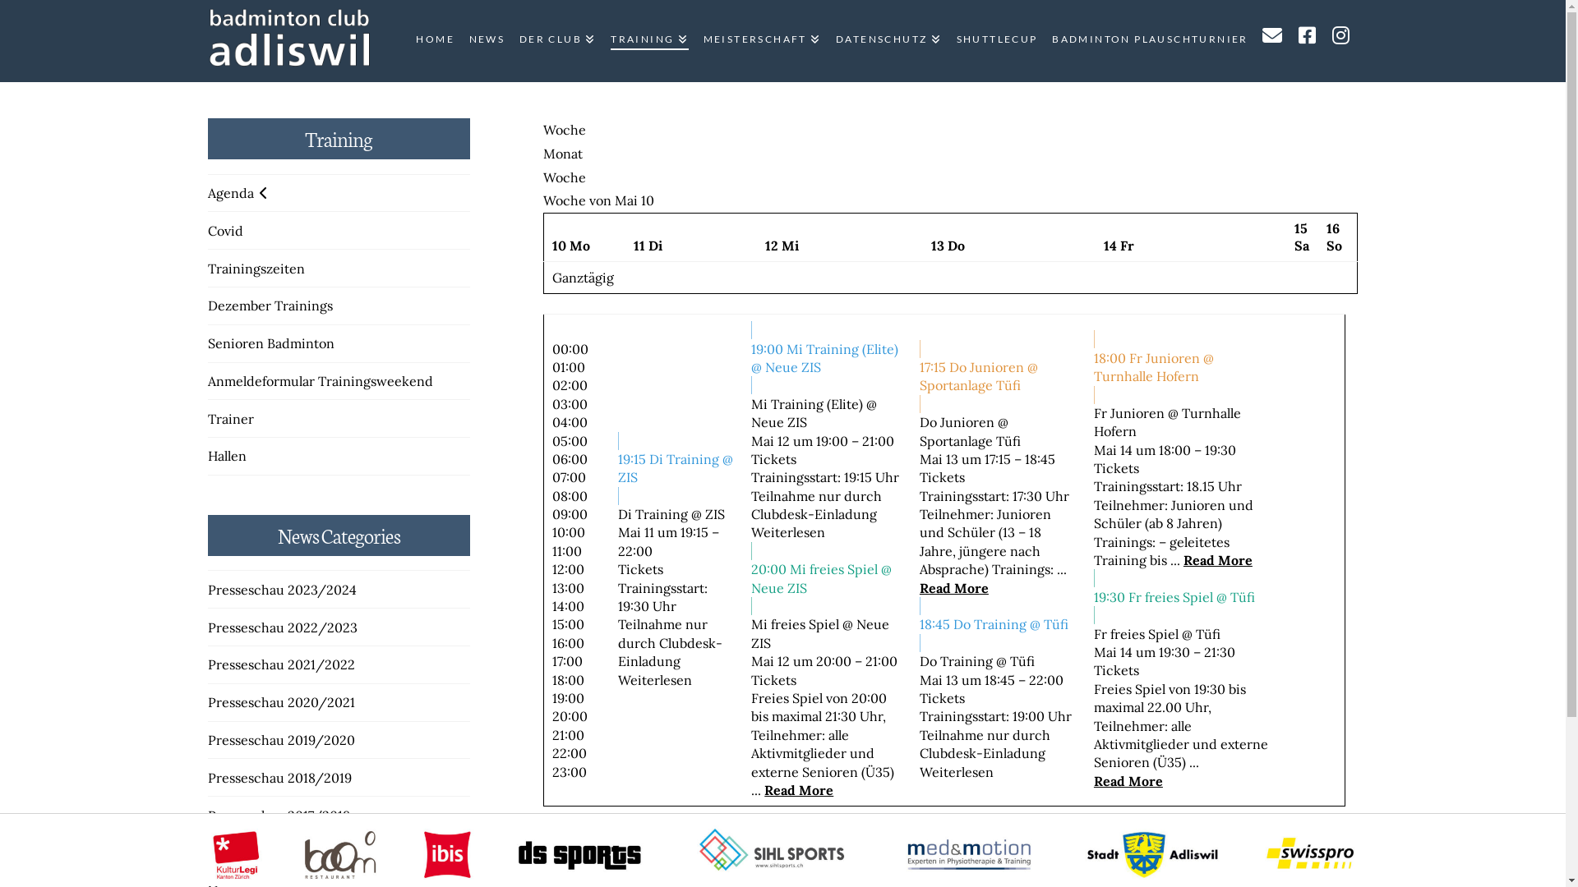  I want to click on Presseschau 2022/2023, so click(282, 627).